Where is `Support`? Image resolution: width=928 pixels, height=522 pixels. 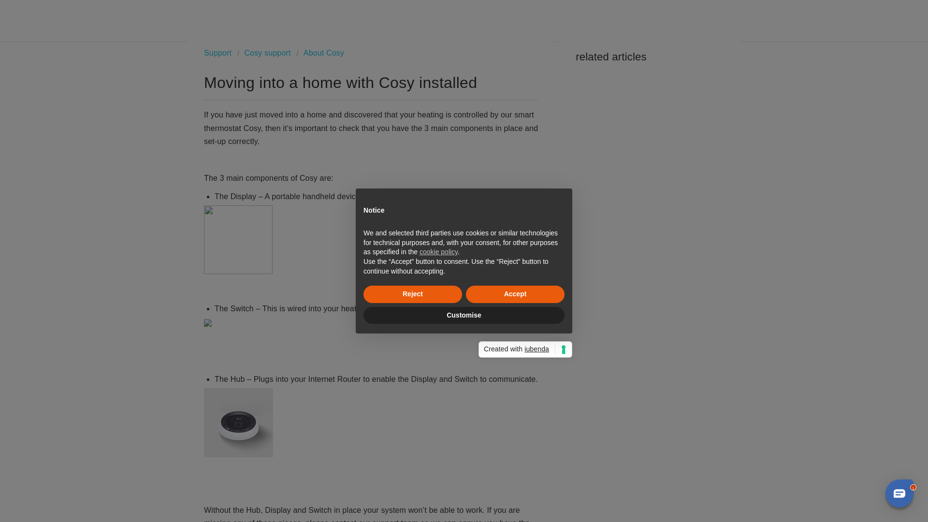 Support is located at coordinates (217, 53).